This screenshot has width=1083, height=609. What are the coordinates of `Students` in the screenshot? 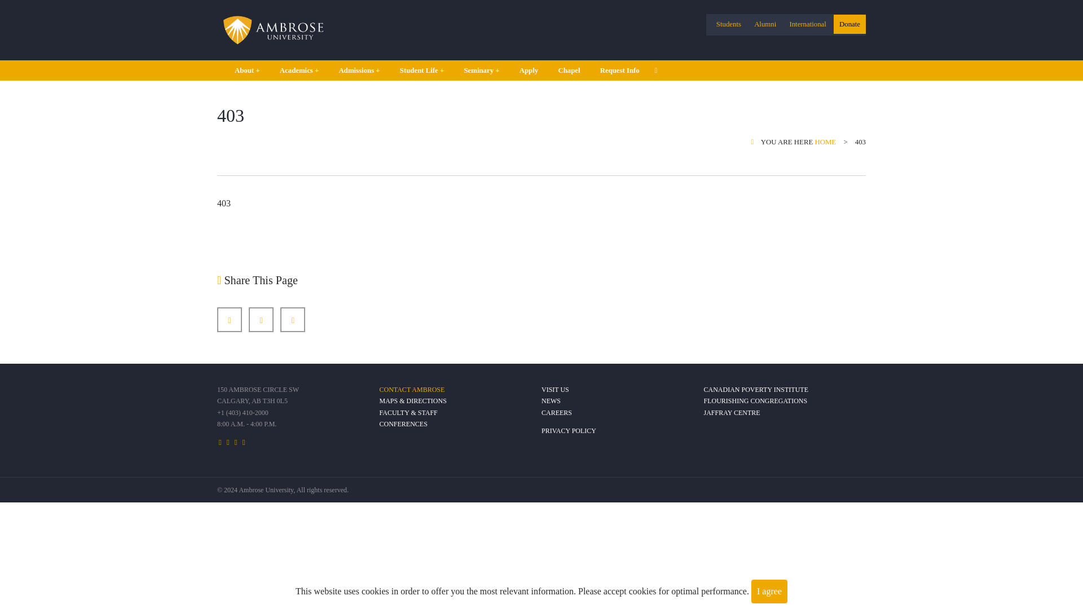 It's located at (728, 24).